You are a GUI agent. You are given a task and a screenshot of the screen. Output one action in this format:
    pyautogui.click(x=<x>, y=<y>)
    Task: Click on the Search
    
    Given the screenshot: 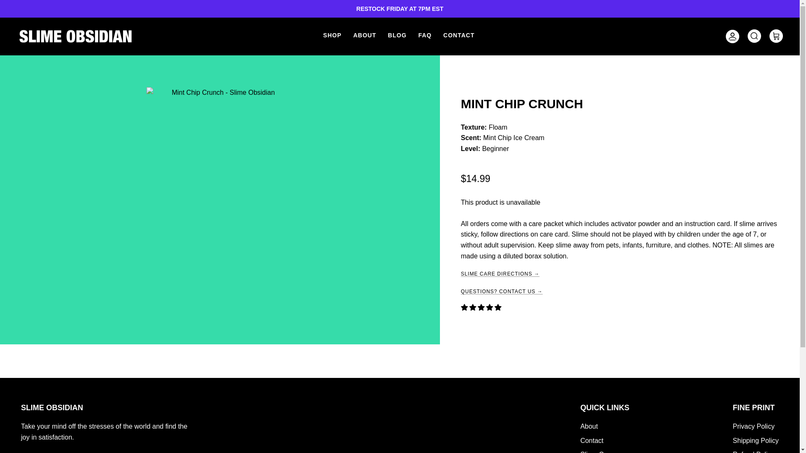 What is the action you would take?
    pyautogui.click(x=754, y=36)
    